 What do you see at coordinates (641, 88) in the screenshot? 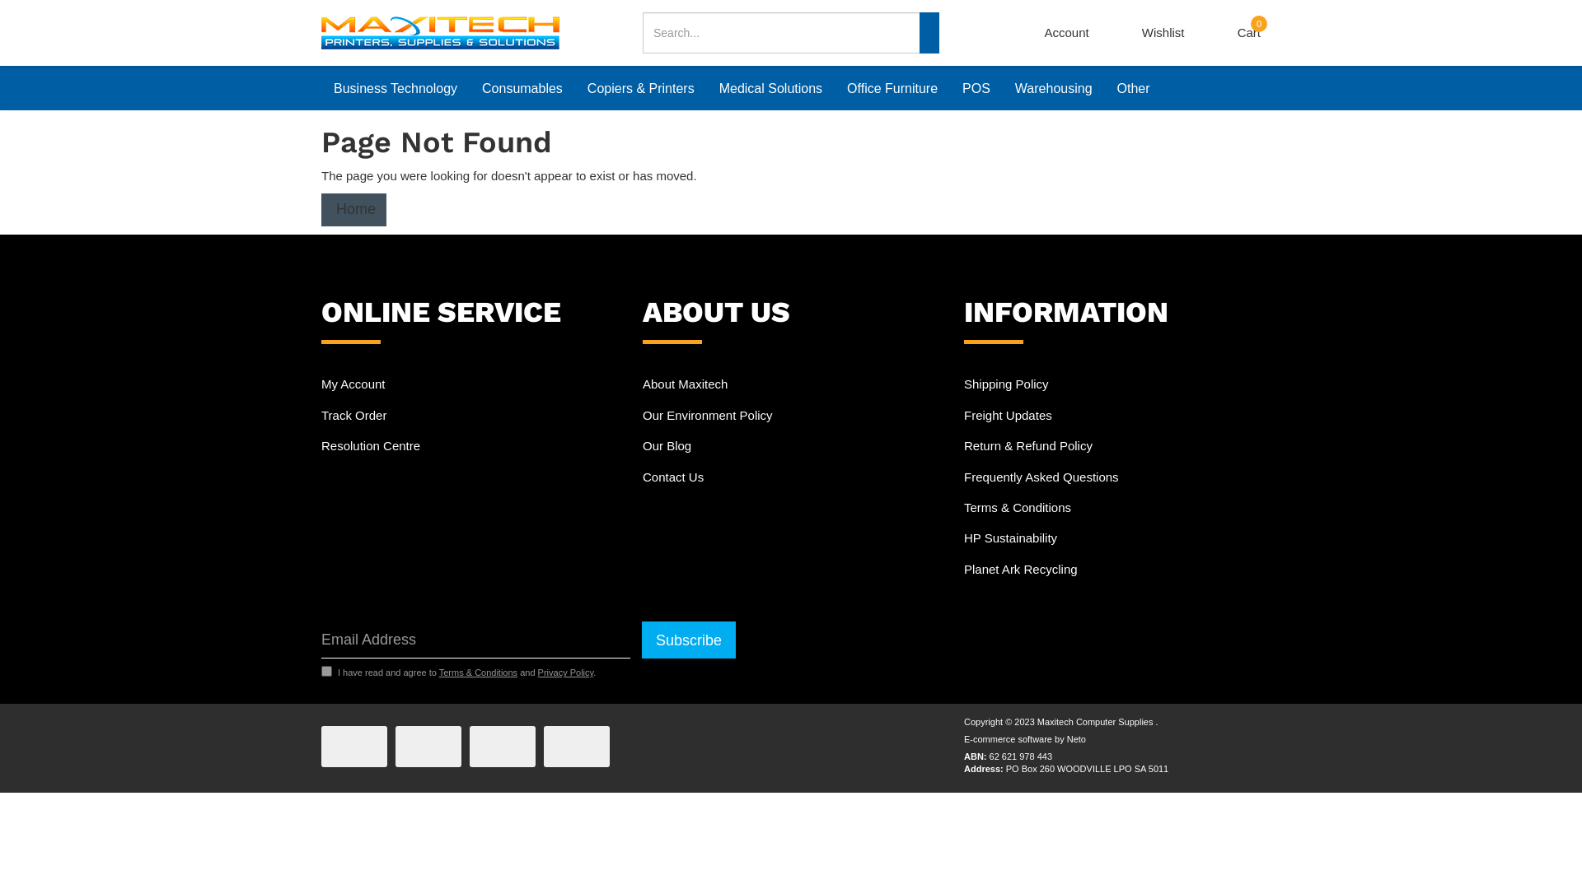
I see `Copiers & Printers` at bounding box center [641, 88].